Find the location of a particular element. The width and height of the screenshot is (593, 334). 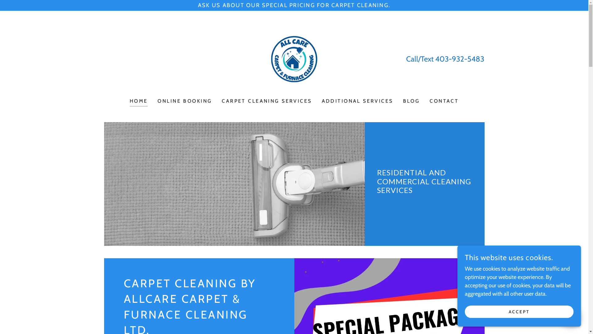

403-932-5483 is located at coordinates (460, 59).